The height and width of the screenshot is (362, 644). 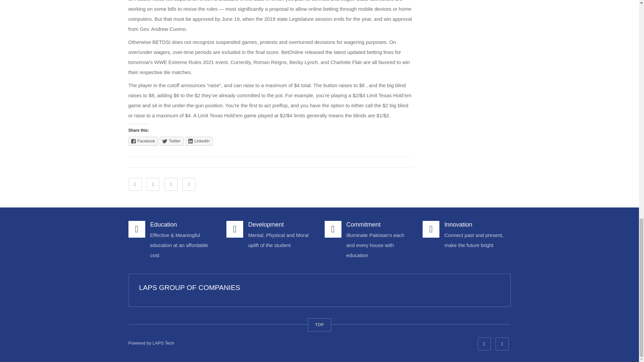 What do you see at coordinates (153, 184) in the screenshot?
I see `Share on Twitter` at bounding box center [153, 184].